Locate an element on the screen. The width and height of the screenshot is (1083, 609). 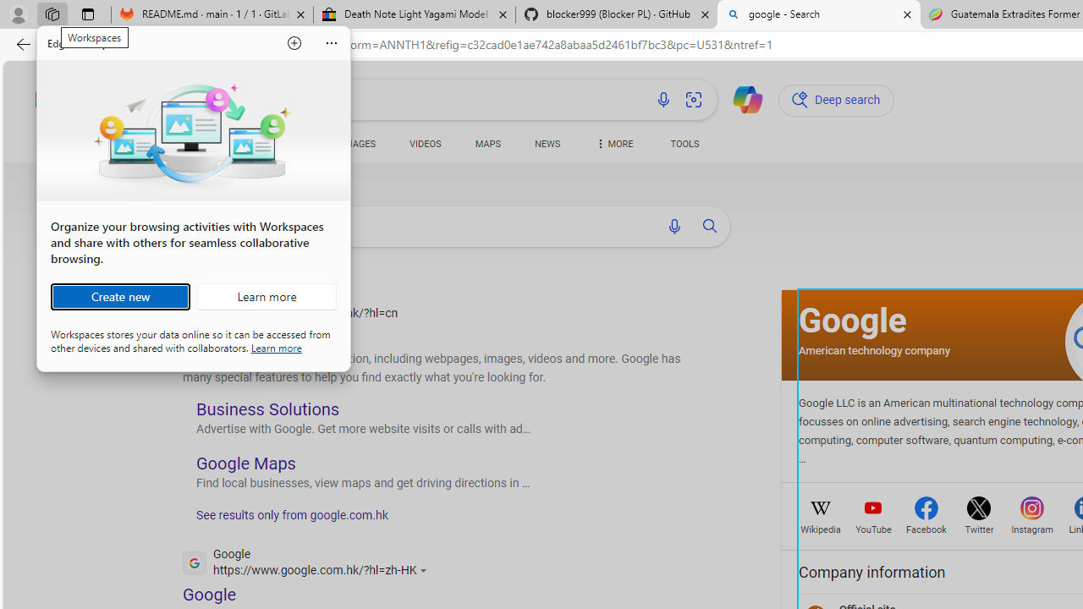
Learn more about Workspaces is located at coordinates (267, 296).